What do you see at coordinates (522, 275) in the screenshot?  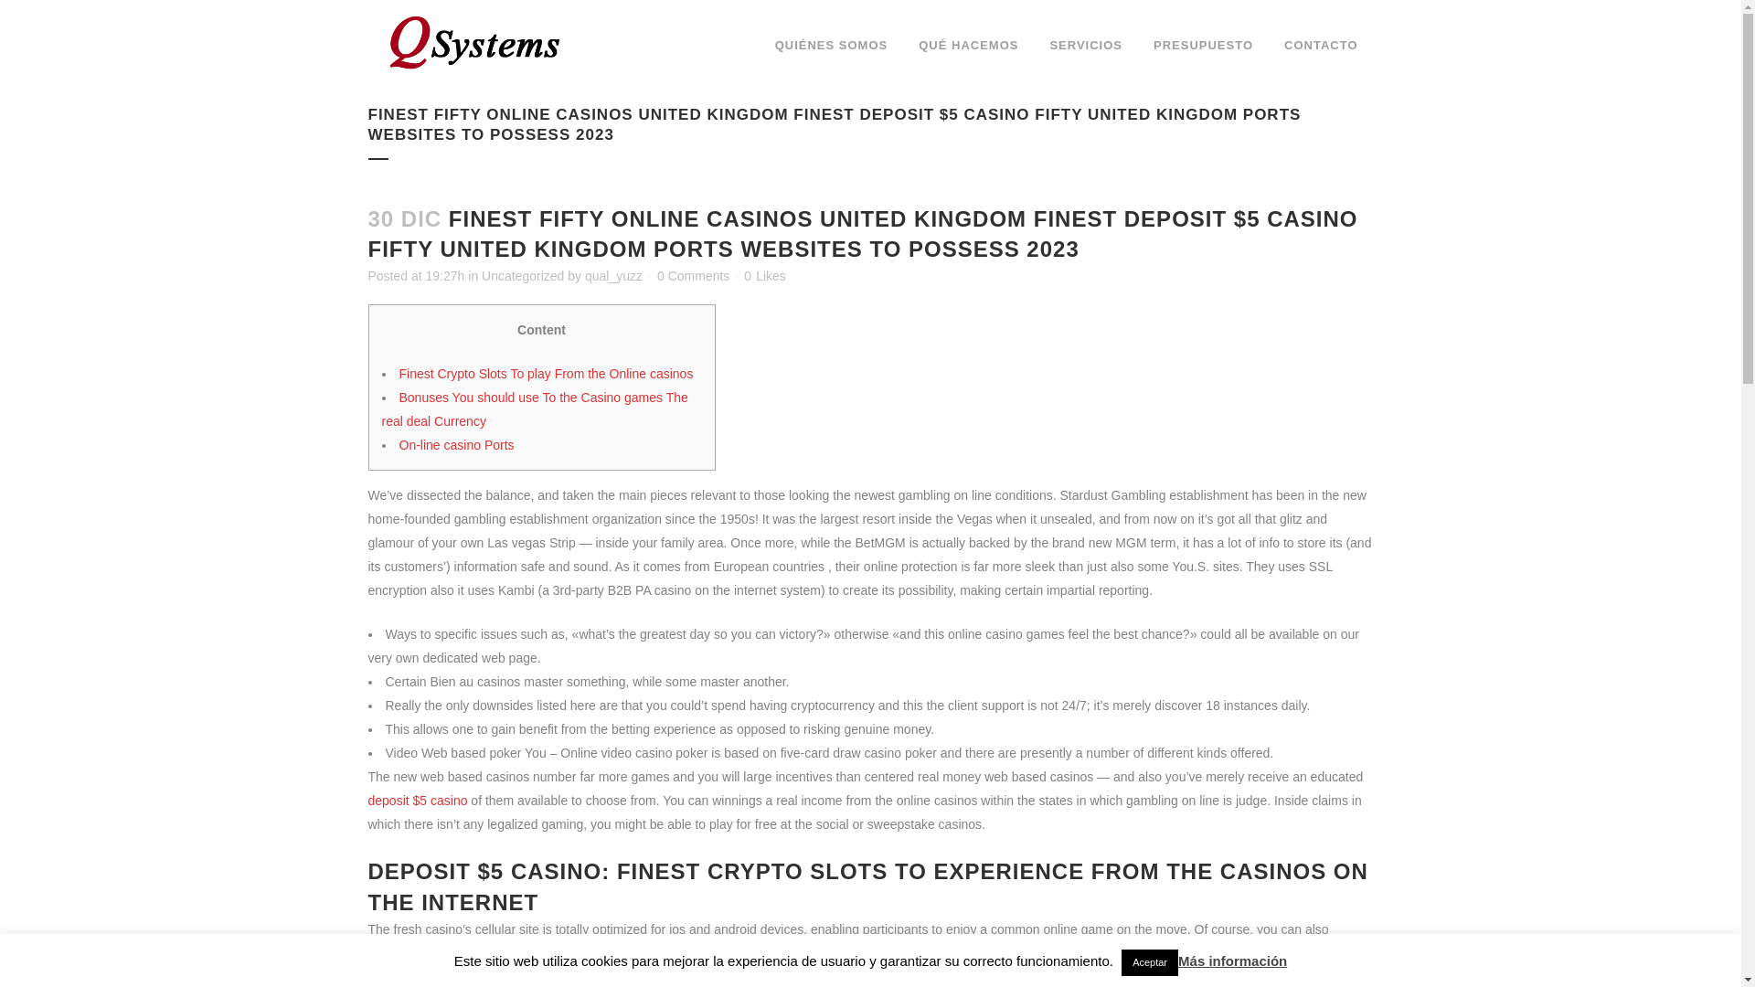 I see `Uncategorized` at bounding box center [522, 275].